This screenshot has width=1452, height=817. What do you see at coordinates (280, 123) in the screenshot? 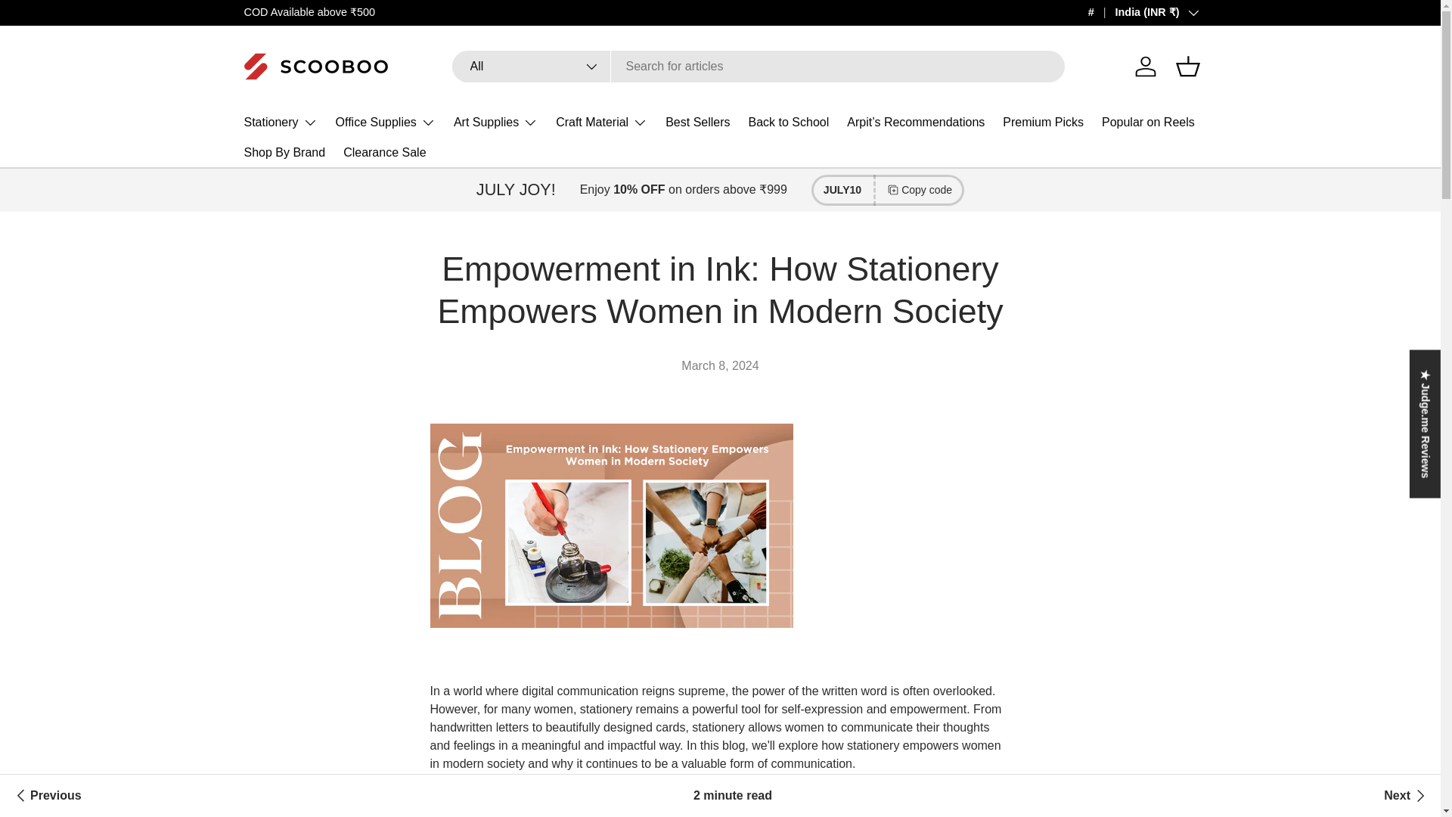
I see `Stationery` at bounding box center [280, 123].